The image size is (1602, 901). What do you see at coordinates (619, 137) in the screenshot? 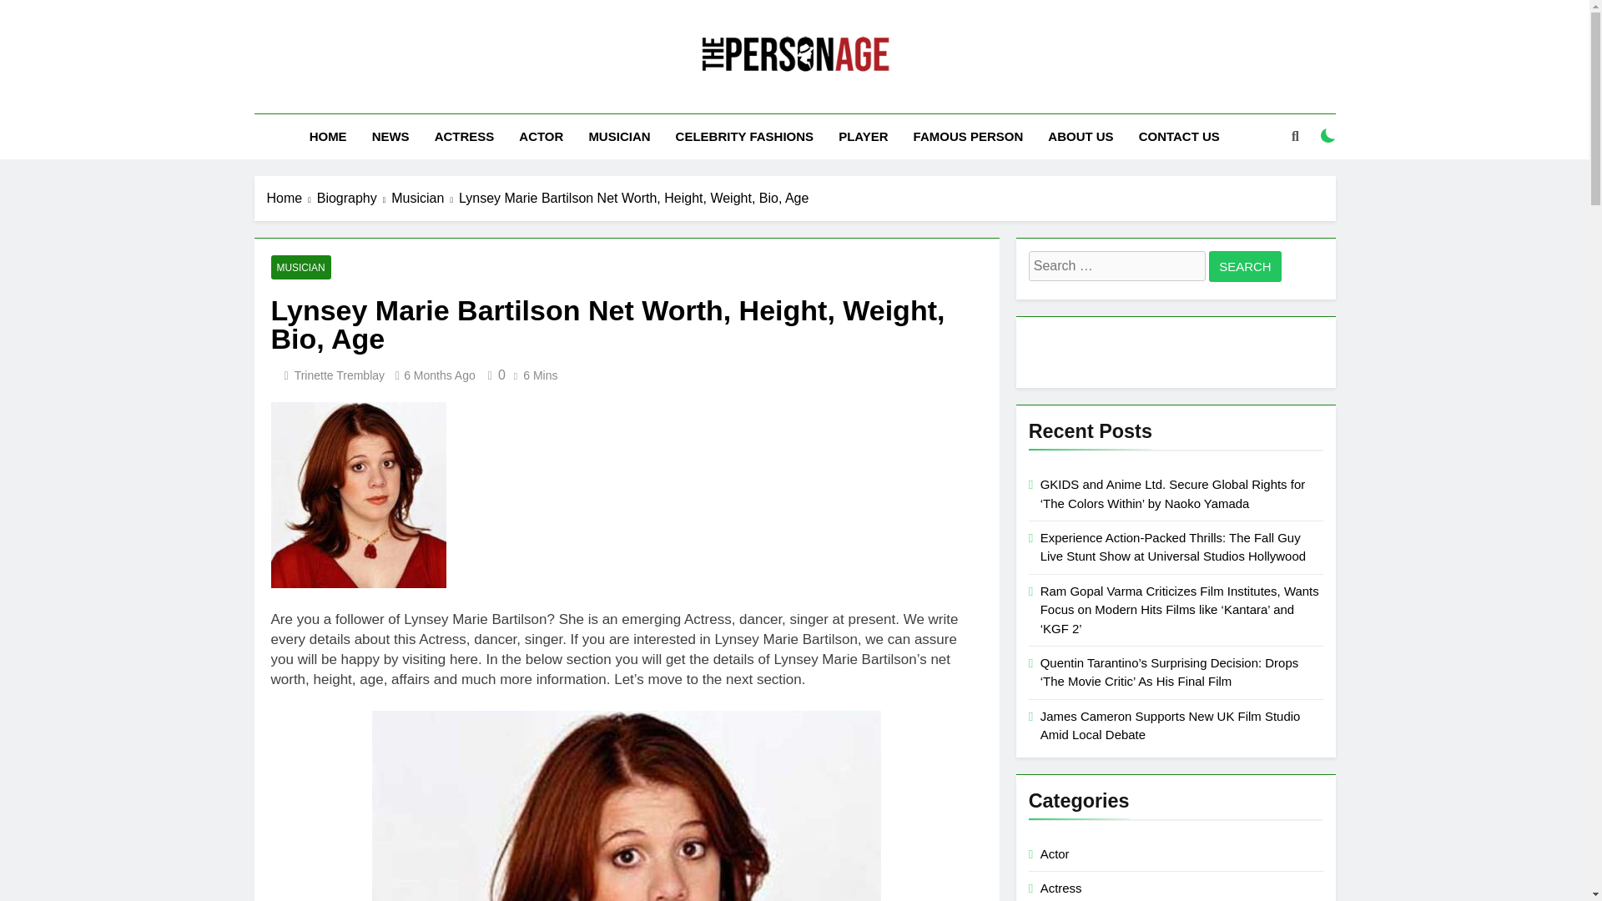
I see `MUSICIAN` at bounding box center [619, 137].